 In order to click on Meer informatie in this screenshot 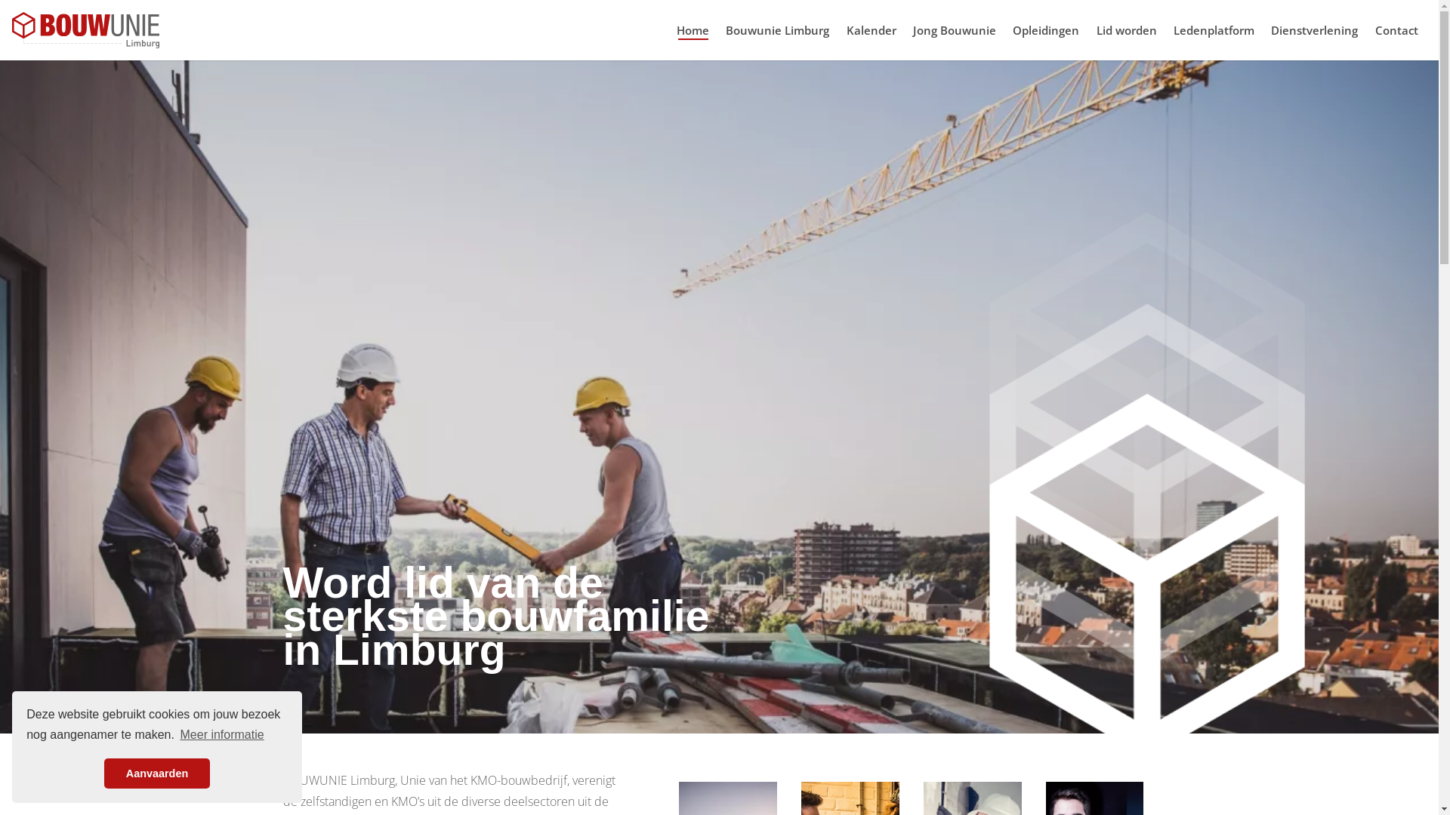, I will do `click(222, 735)`.